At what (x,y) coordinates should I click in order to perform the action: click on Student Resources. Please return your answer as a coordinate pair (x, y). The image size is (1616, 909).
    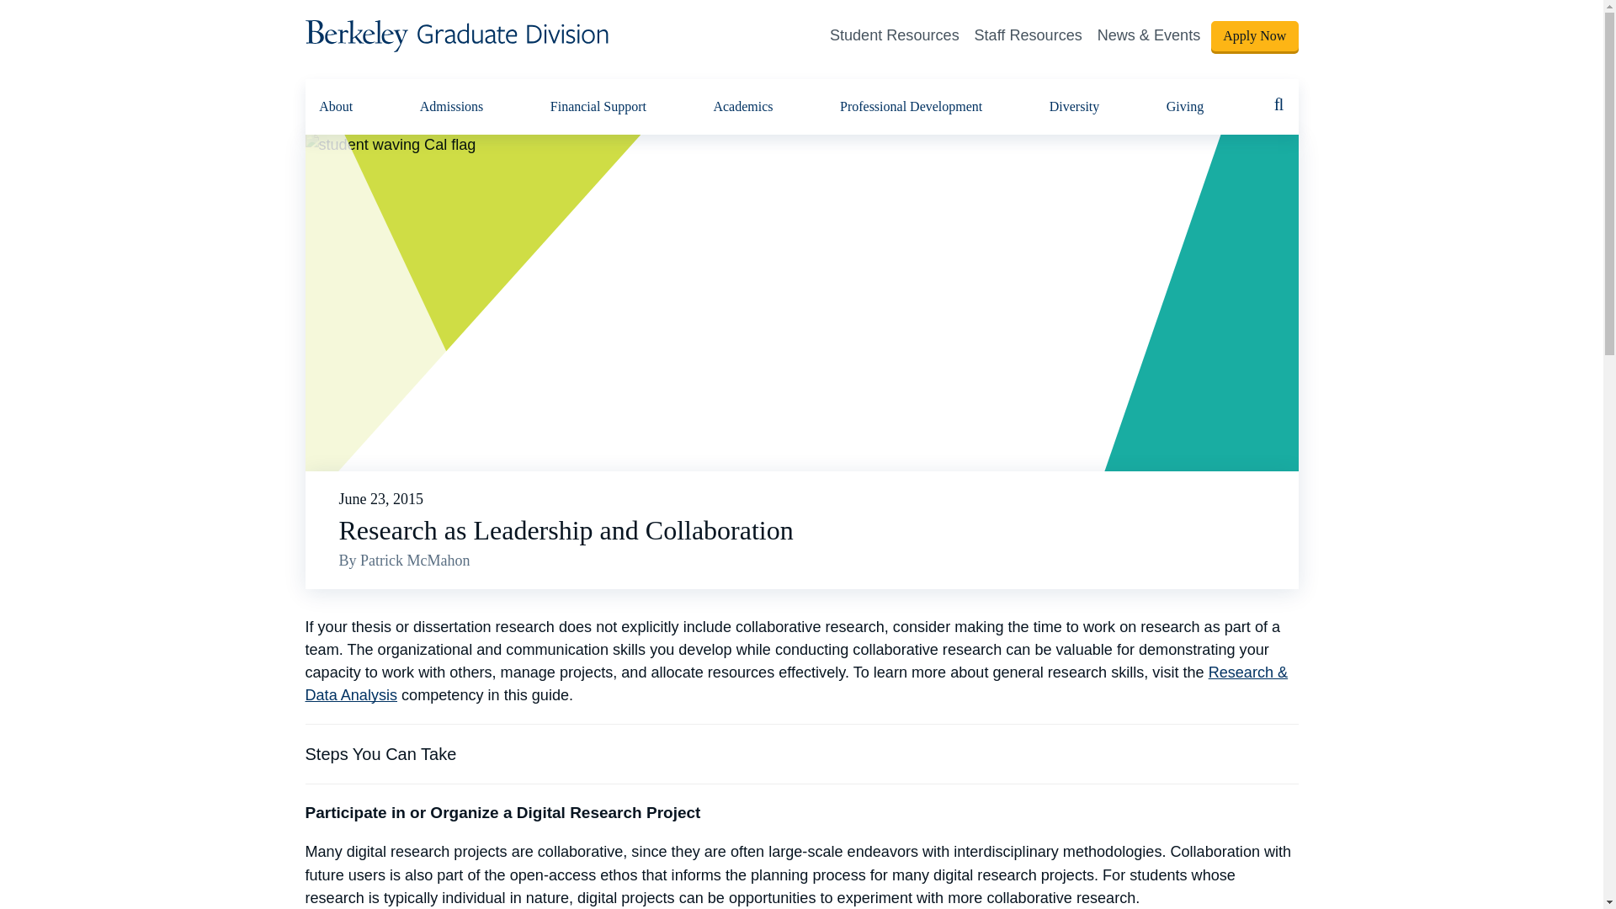
    Looking at the image, I should click on (895, 35).